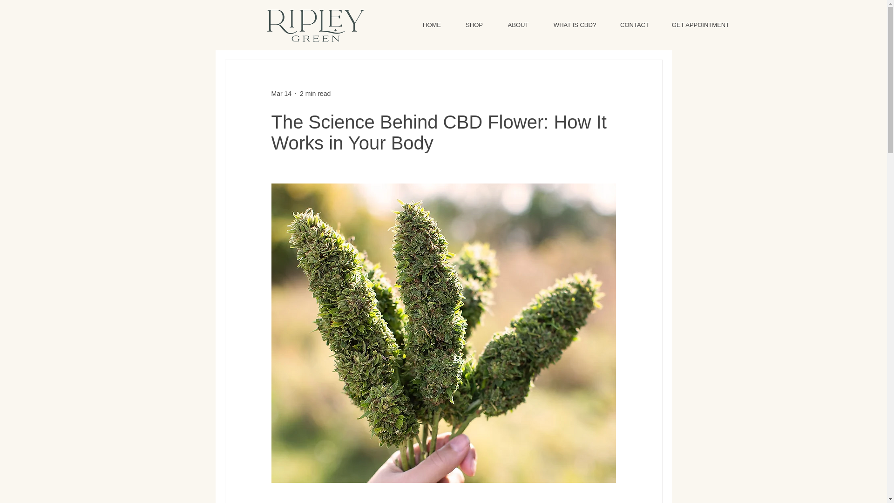  I want to click on HOME, so click(432, 25).